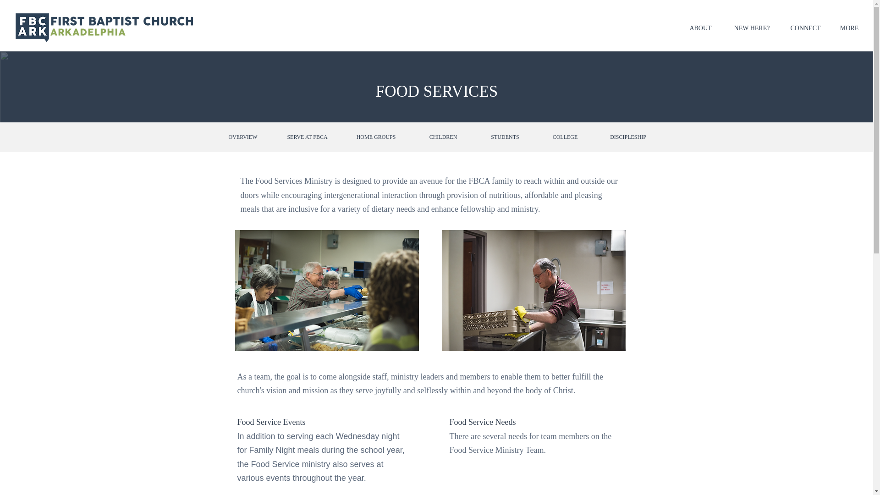 The height and width of the screenshot is (495, 880). Describe the element at coordinates (627, 137) in the screenshot. I see `DISCIPLESHIP` at that location.